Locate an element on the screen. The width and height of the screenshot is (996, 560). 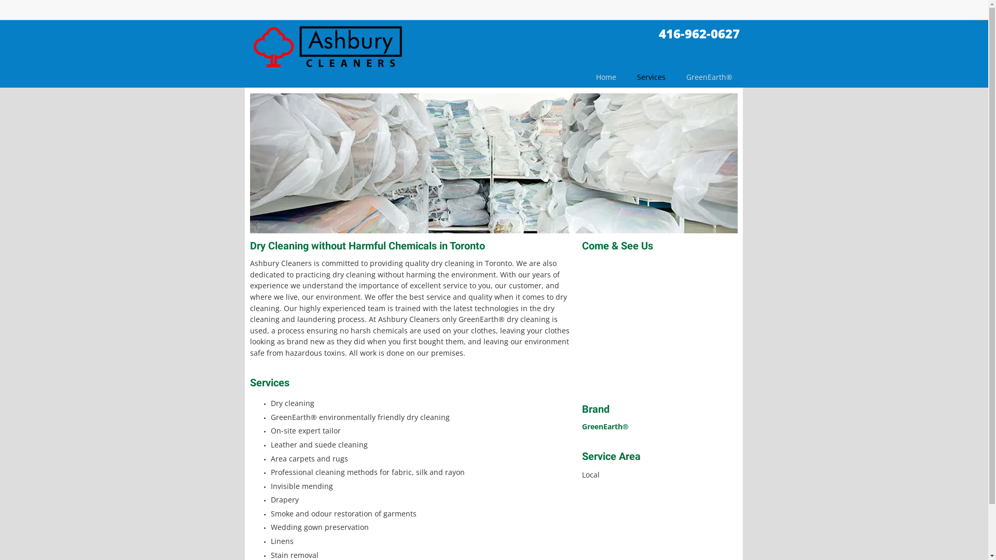
416-962-0627 is located at coordinates (699, 33).